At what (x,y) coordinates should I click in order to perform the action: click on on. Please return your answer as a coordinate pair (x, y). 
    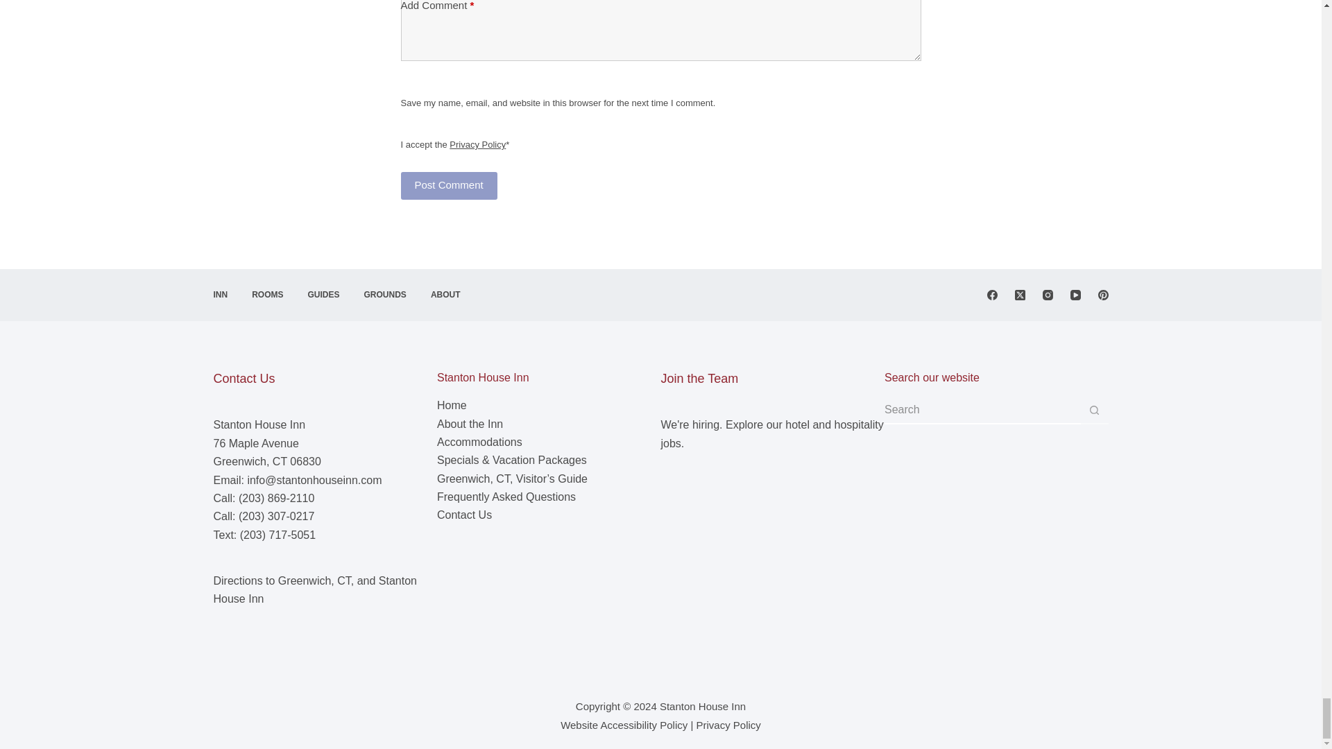
    Looking at the image, I should click on (406, 128).